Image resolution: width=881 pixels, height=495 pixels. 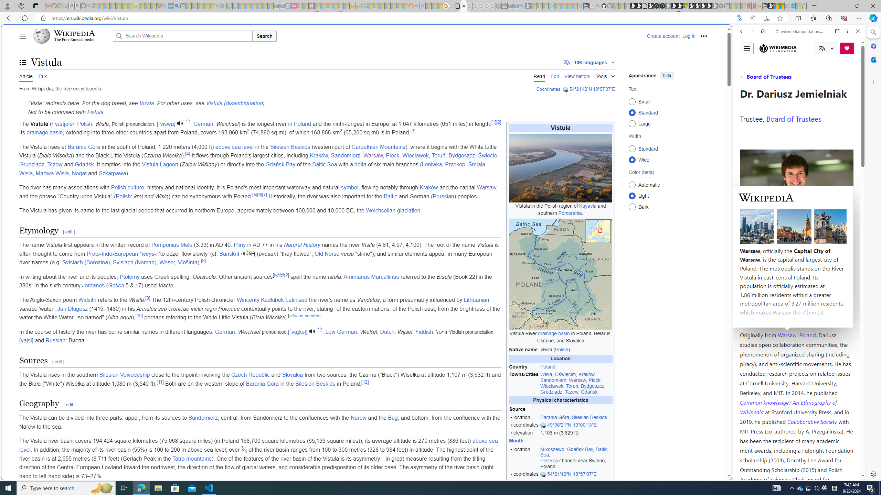 I want to click on Silesian Beskids, so click(x=315, y=384).